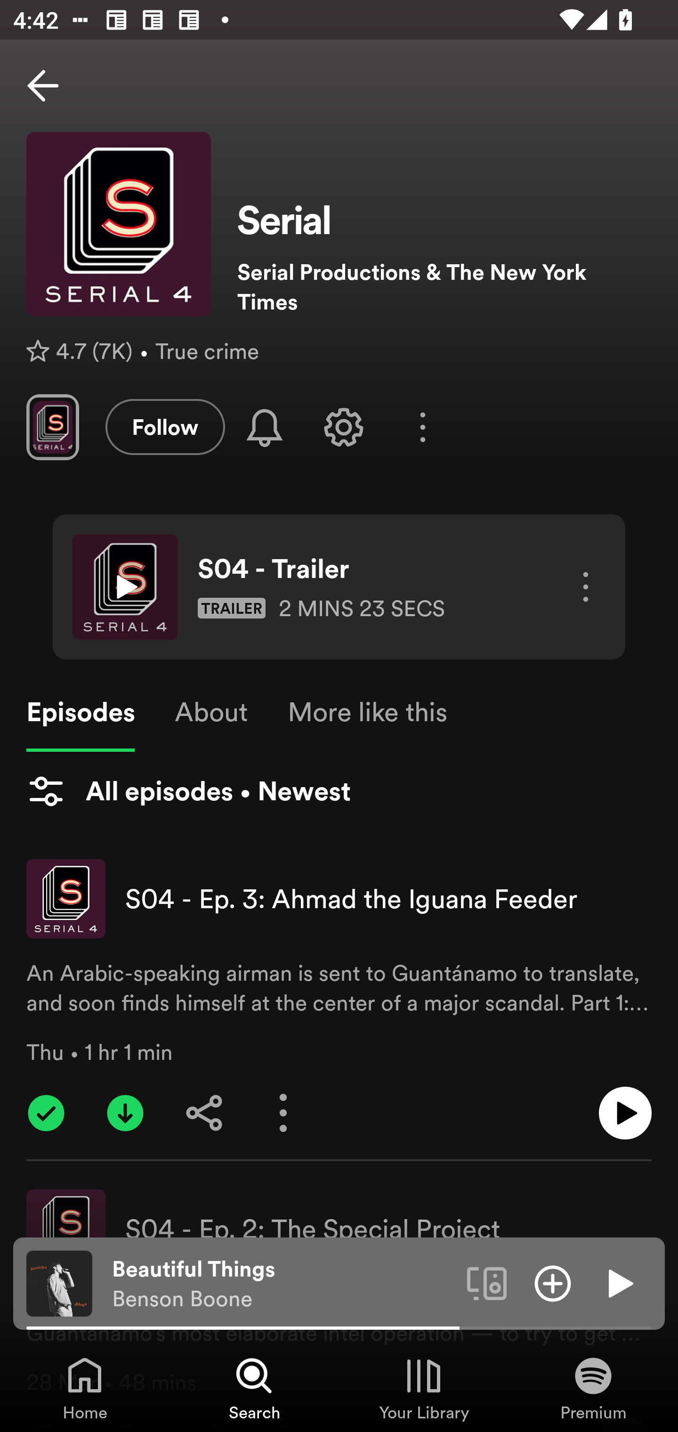 Image resolution: width=678 pixels, height=1432 pixels. I want to click on Add item, so click(553, 1283).